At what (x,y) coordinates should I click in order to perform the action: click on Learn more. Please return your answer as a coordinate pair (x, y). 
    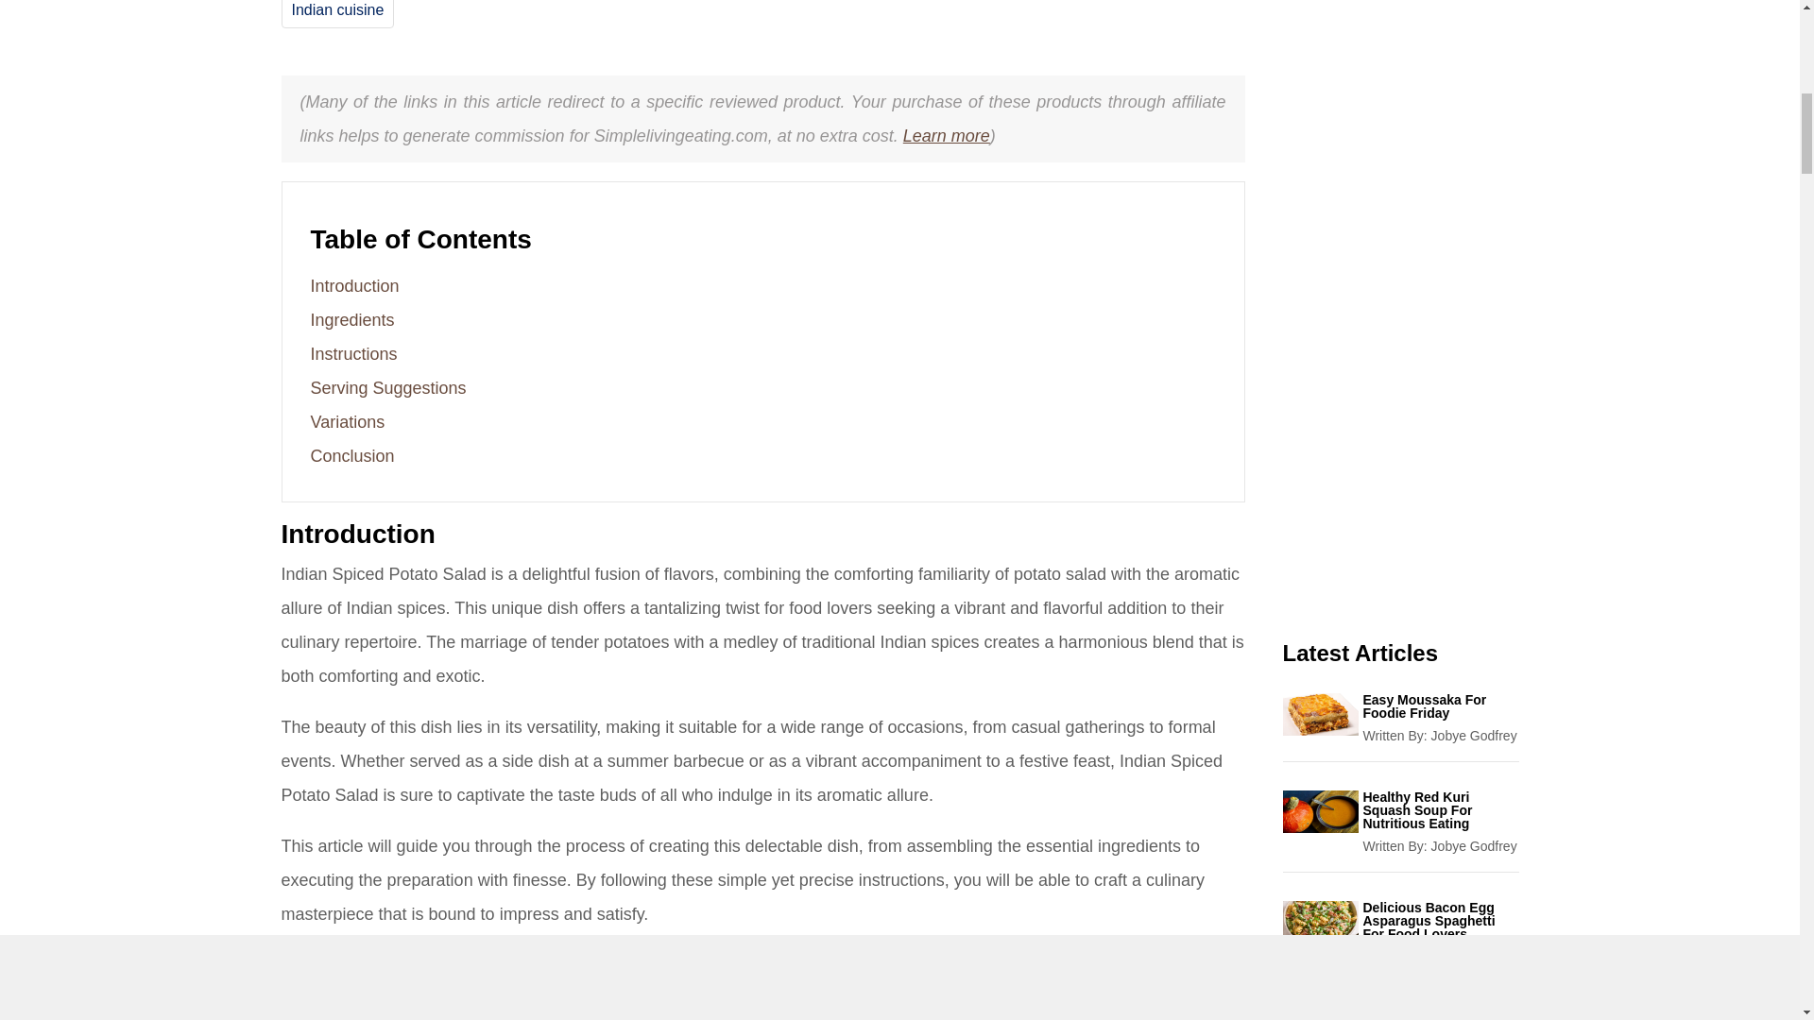
    Looking at the image, I should click on (947, 136).